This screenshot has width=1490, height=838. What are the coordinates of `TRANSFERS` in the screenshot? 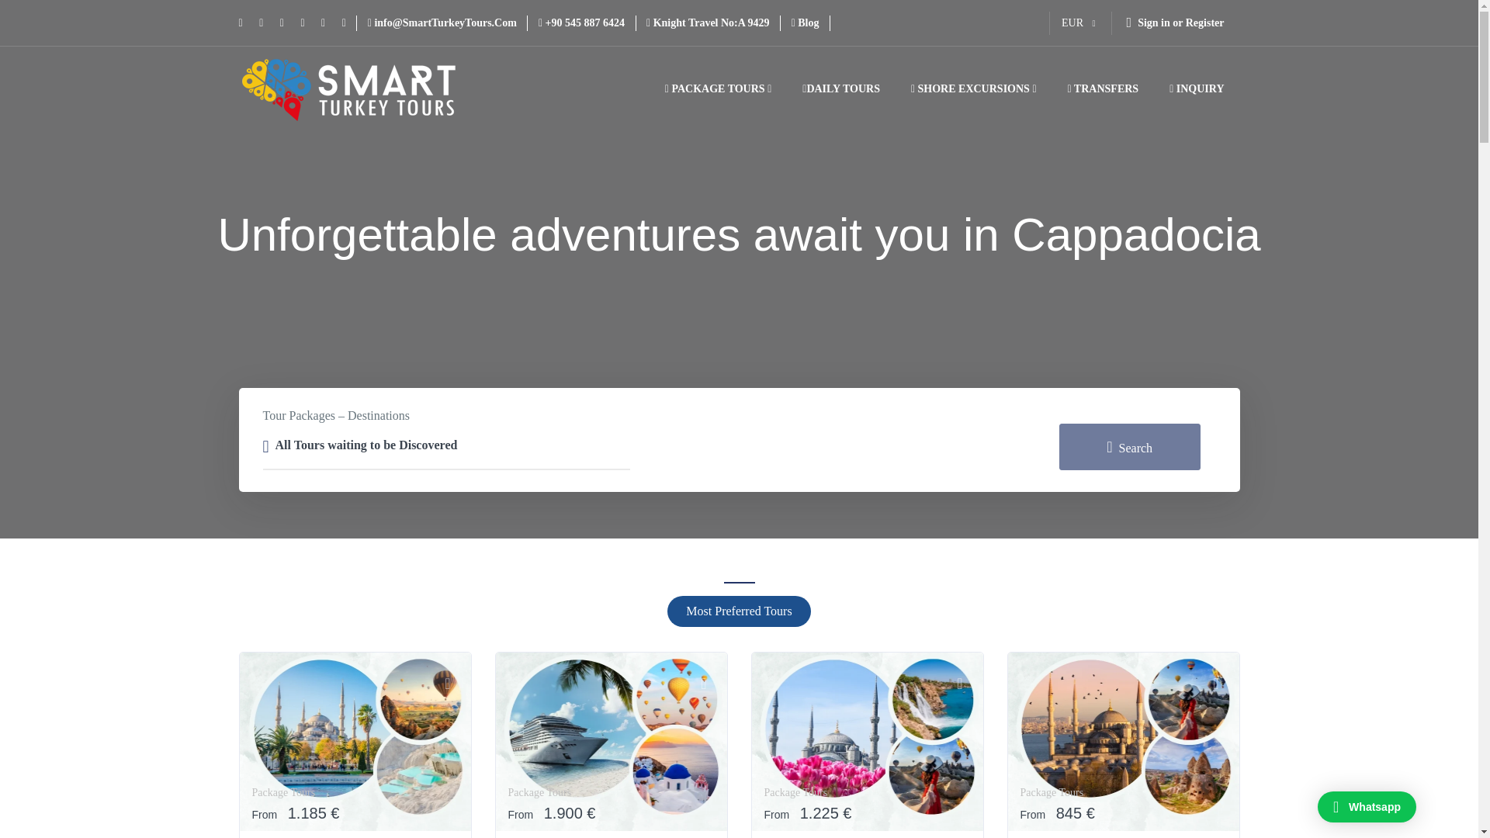 It's located at (1104, 88).